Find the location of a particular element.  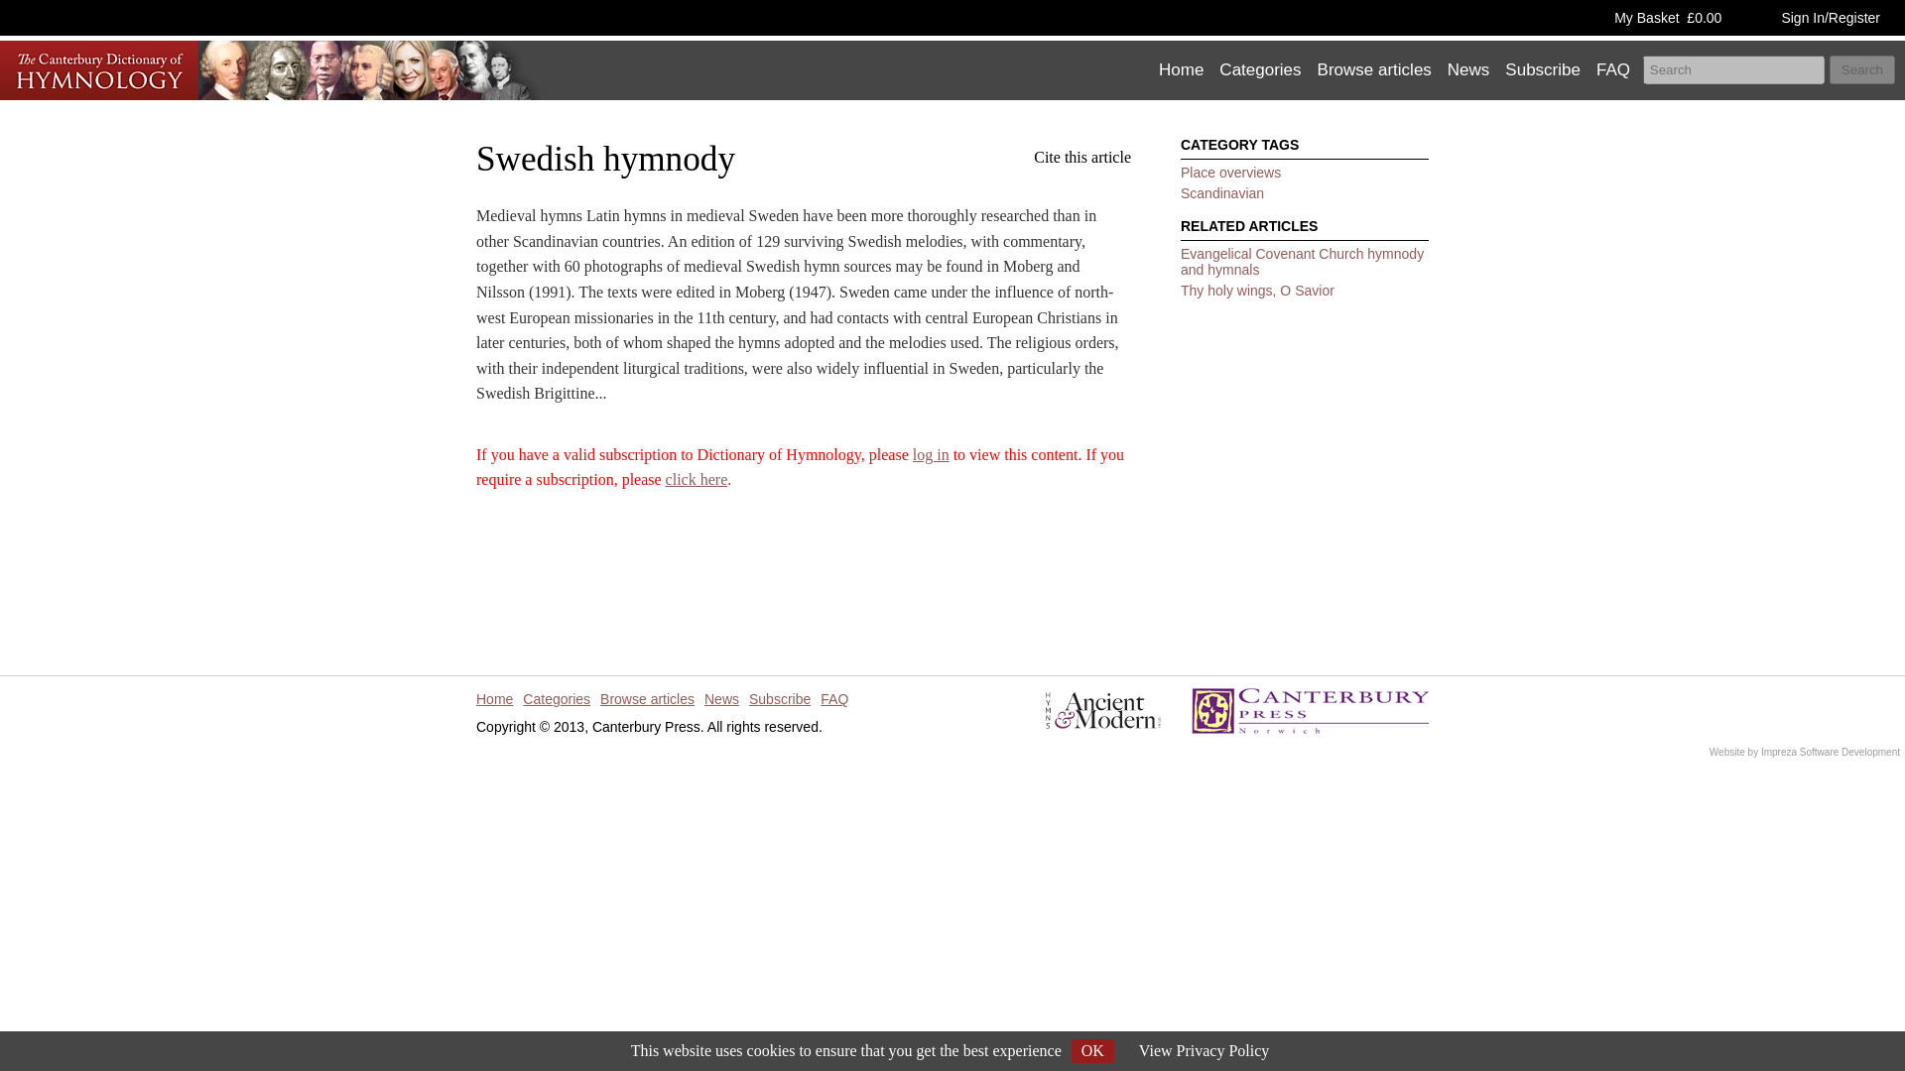

Evangelical Covenant Church hymnody and hymnals is located at coordinates (1302, 262).